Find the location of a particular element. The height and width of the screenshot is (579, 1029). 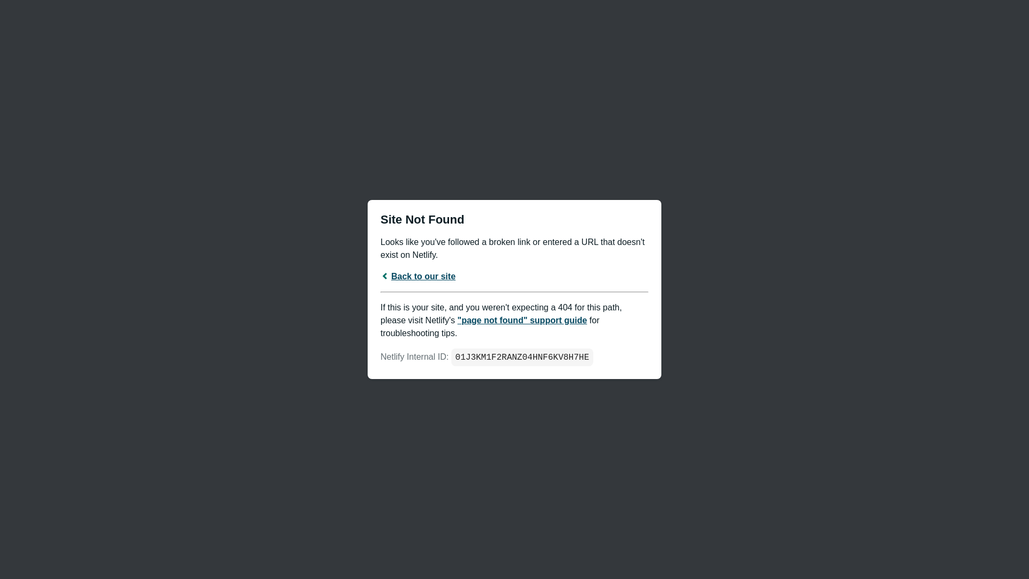

"page not found" support guide is located at coordinates (523, 320).